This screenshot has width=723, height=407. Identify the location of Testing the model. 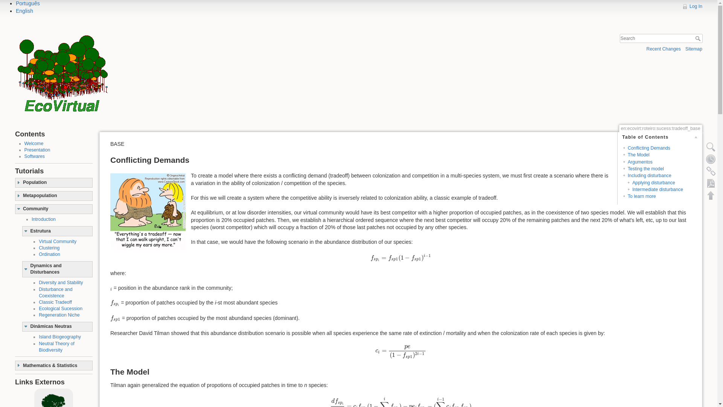
(646, 169).